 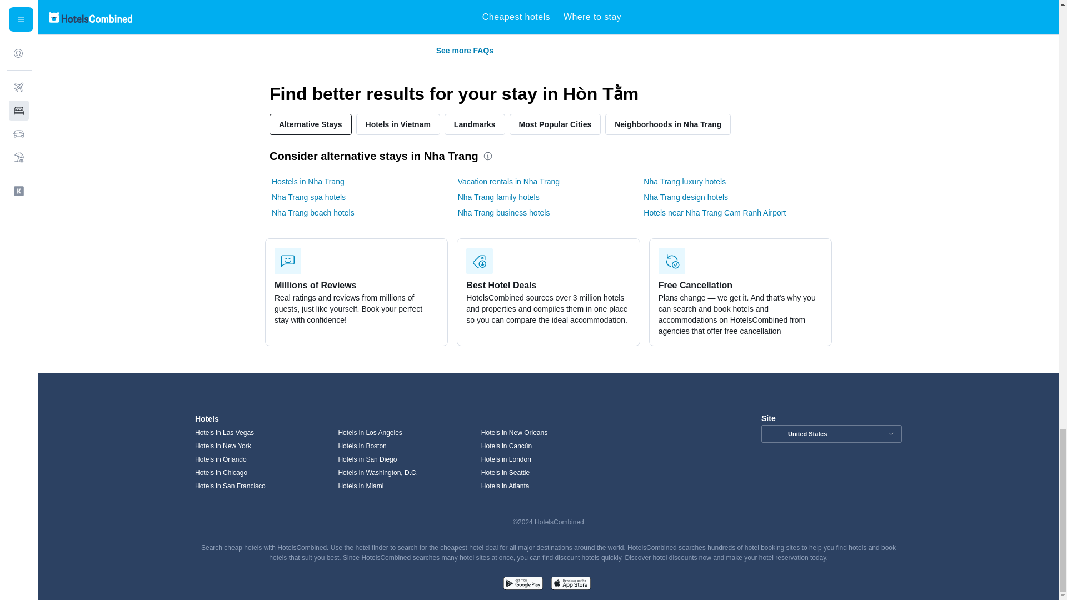 What do you see at coordinates (313, 212) in the screenshot?
I see `Nha Trang beach hotels` at bounding box center [313, 212].